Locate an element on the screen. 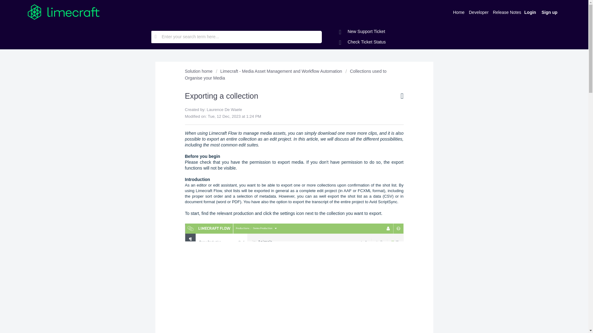  Solution home is located at coordinates (199, 71).